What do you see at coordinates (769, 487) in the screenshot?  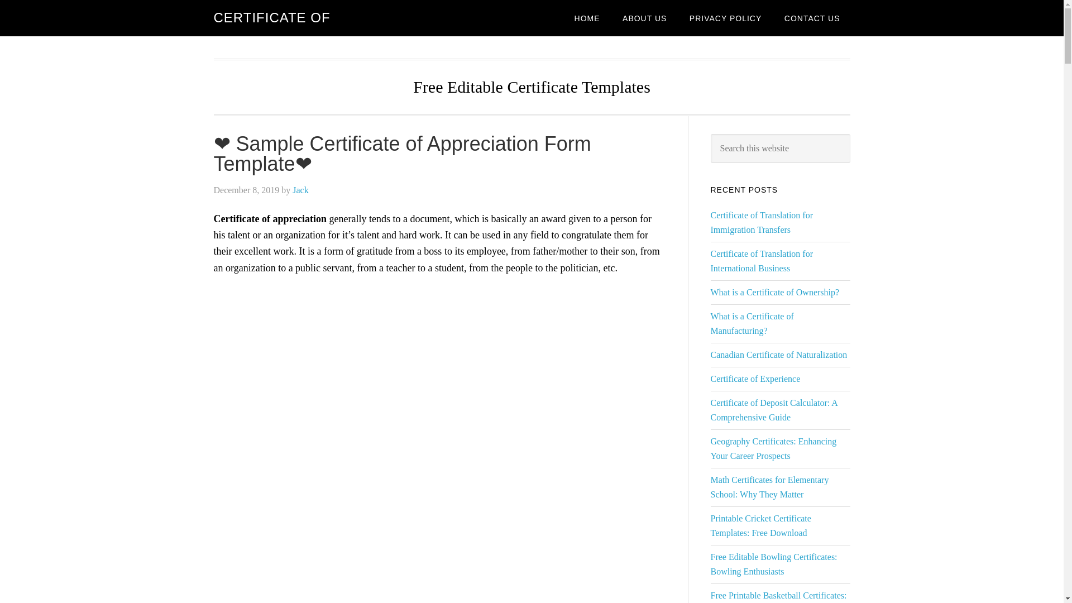 I see `Math Certificates for Elementary School: Why They Matter` at bounding box center [769, 487].